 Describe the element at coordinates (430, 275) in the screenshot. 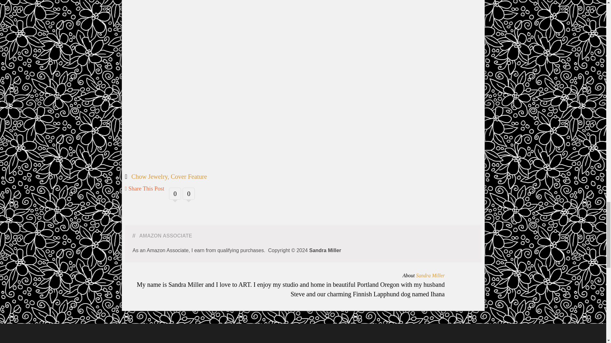

I see `Sandra Miller` at that location.